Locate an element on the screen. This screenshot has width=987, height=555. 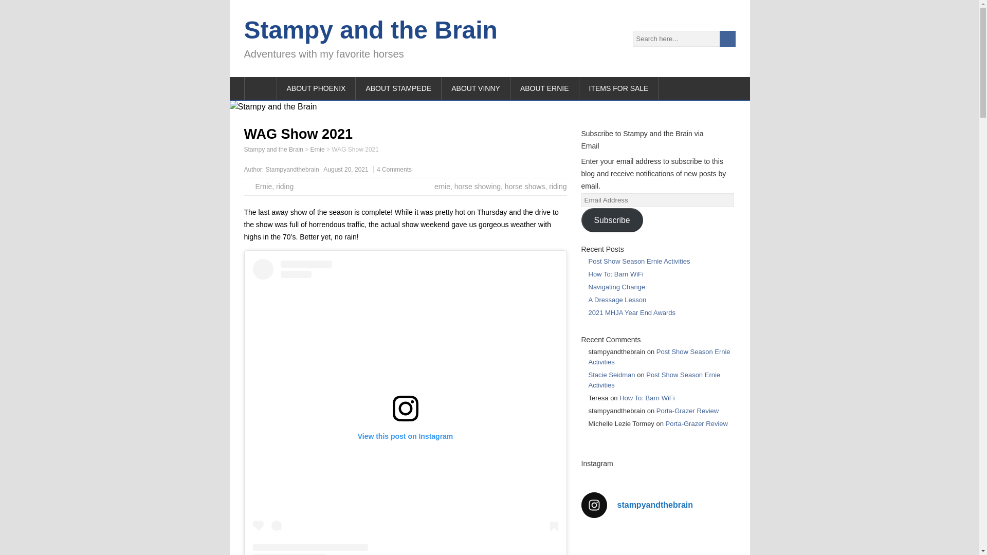
ABOUT ERNIE is located at coordinates (545, 88).